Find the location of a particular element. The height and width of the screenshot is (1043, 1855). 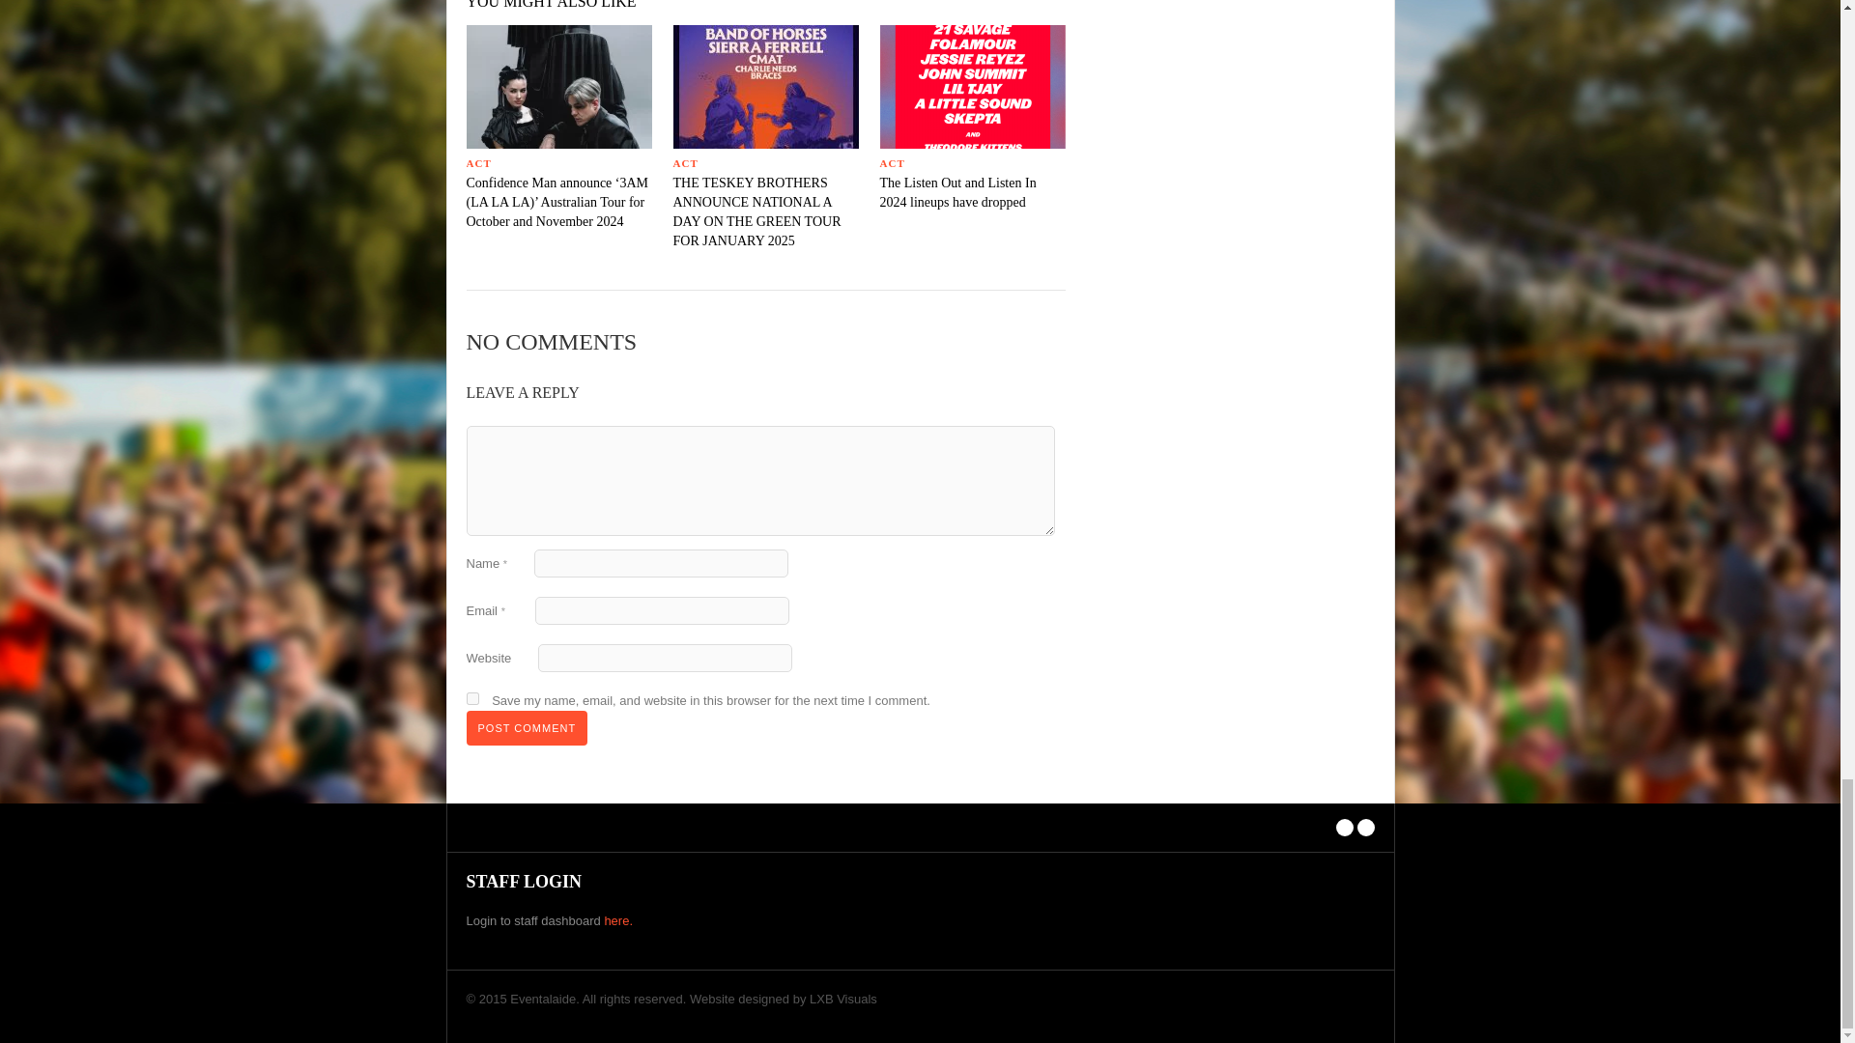

Post comment is located at coordinates (526, 728).